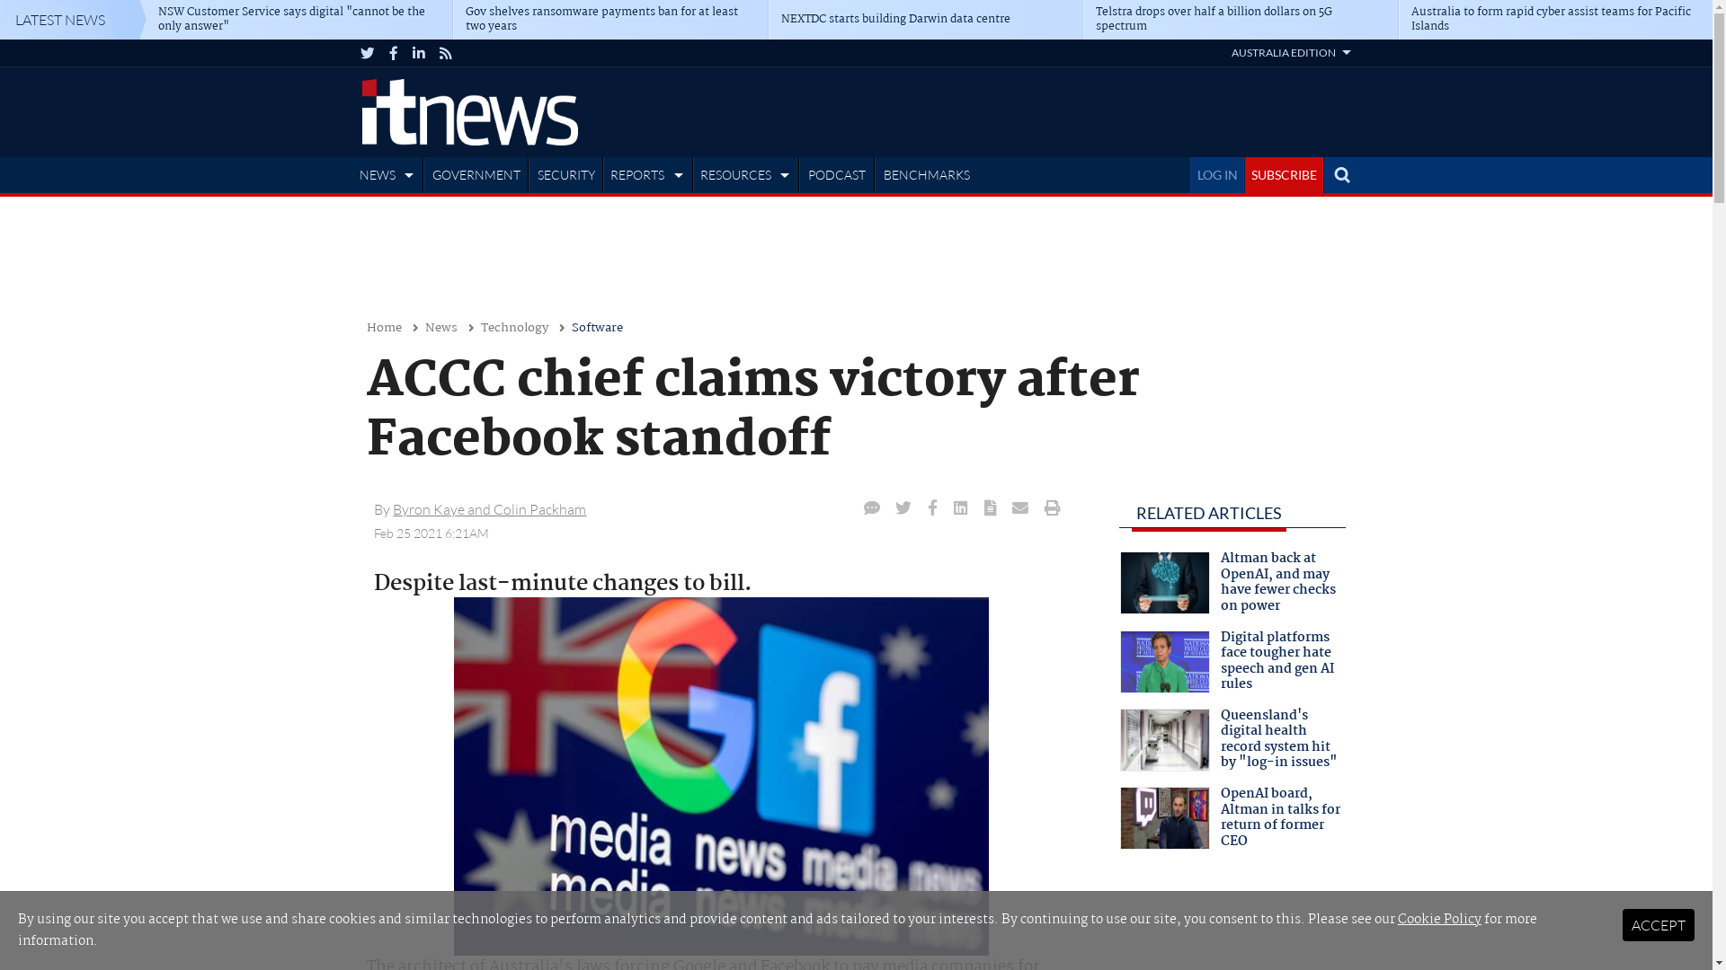 This screenshot has width=1726, height=970. What do you see at coordinates (649, 175) in the screenshot?
I see `REPORTS` at bounding box center [649, 175].